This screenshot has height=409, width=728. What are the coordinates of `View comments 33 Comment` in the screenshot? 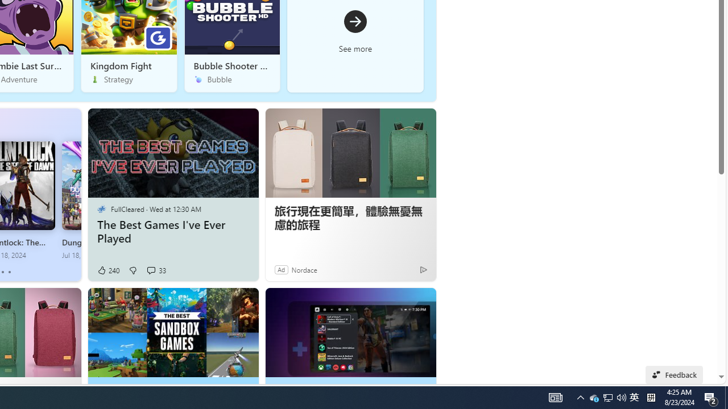 It's located at (151, 270).